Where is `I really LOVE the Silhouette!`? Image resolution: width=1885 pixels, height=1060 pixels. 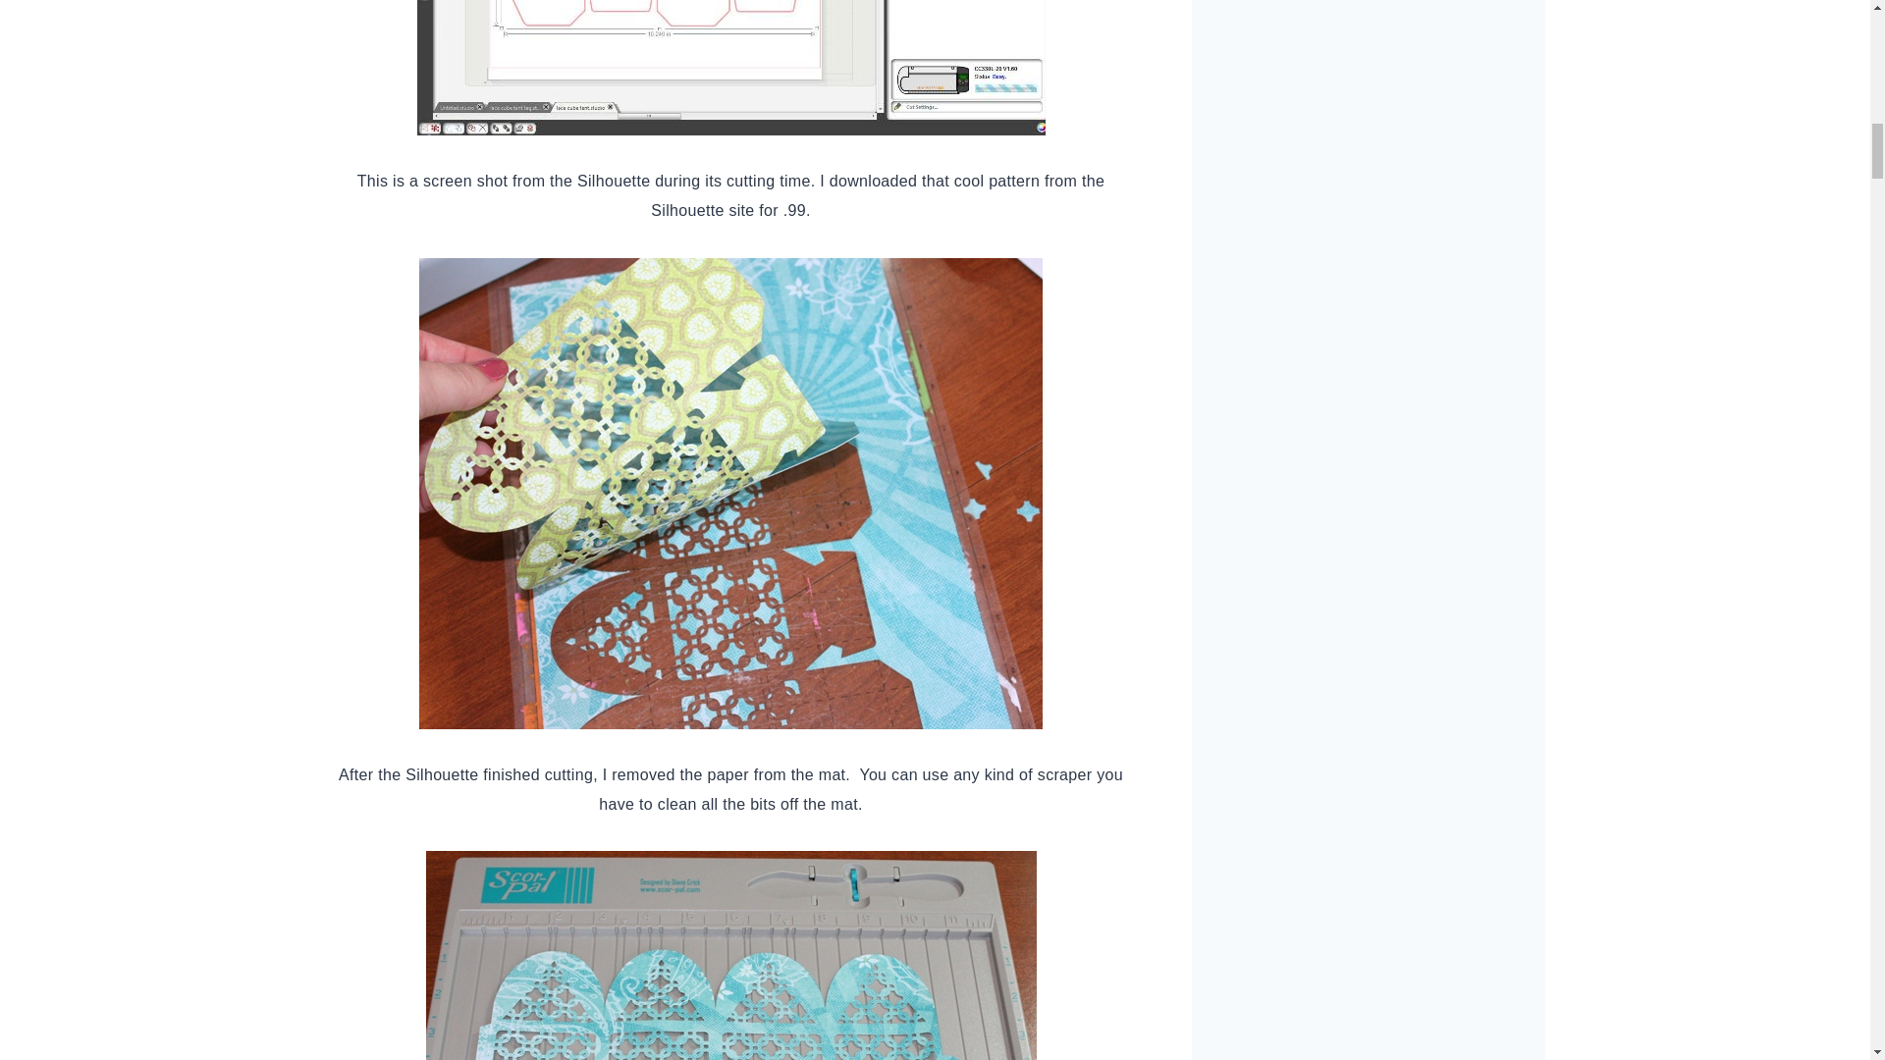 I really LOVE the Silhouette! is located at coordinates (730, 68).